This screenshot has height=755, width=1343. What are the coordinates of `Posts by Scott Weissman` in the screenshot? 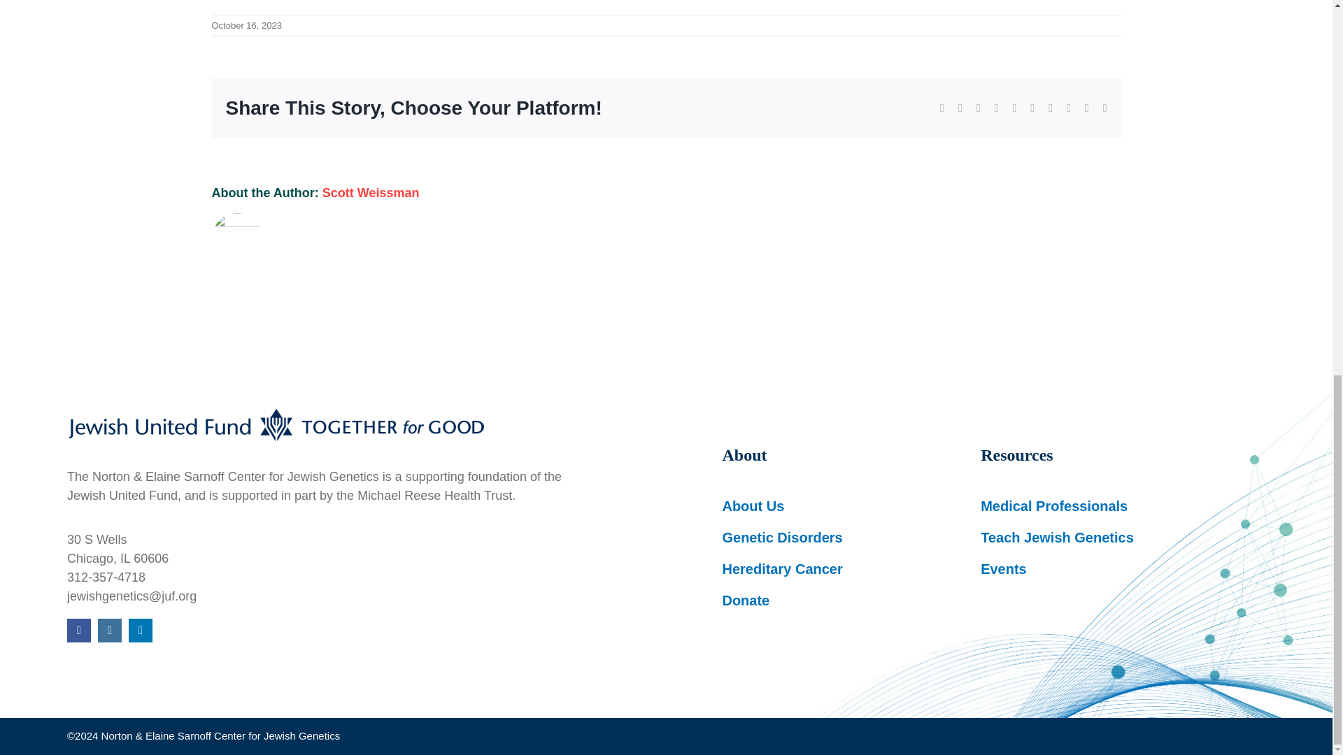 It's located at (371, 193).